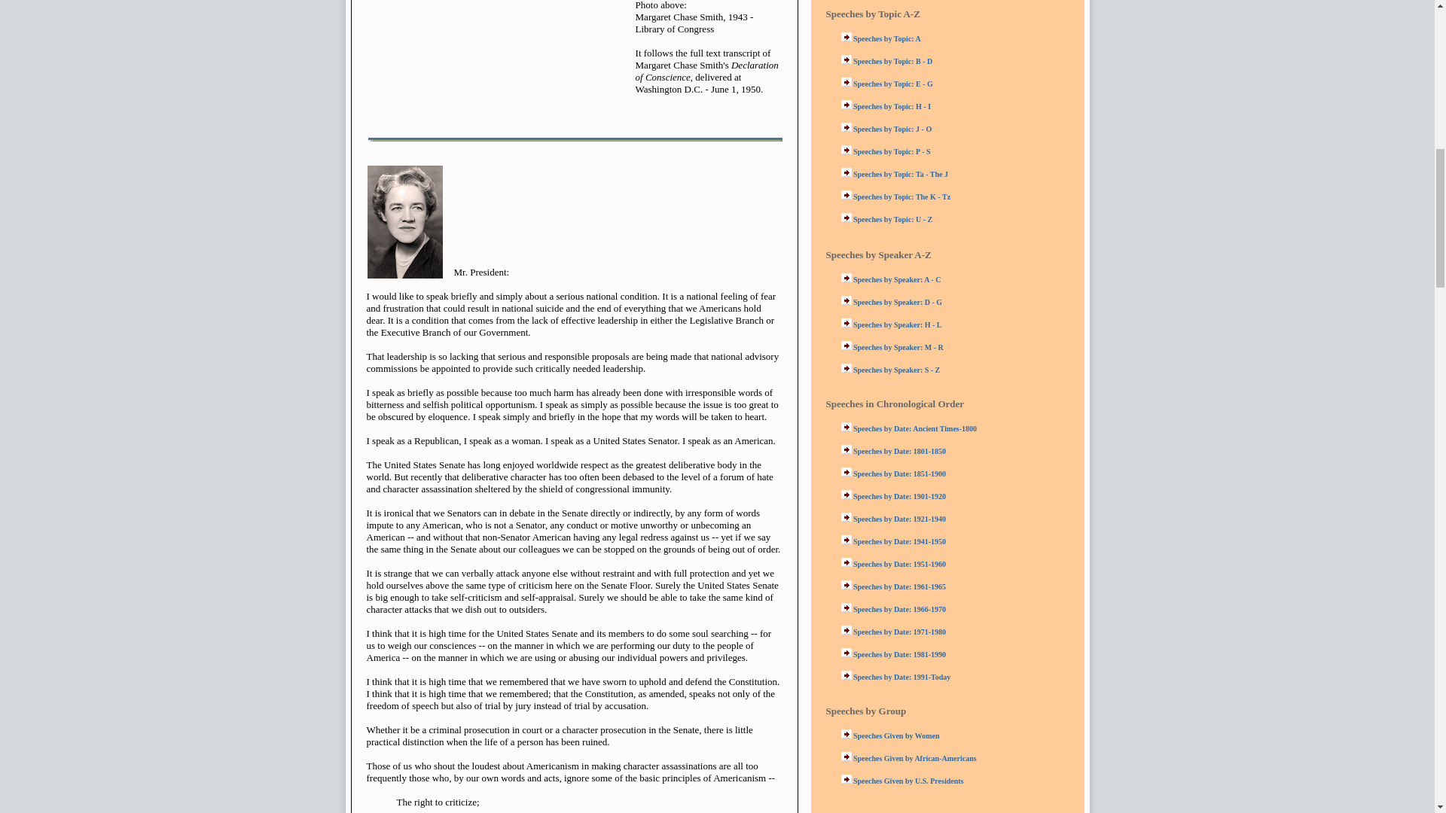 The image size is (1446, 813). Describe the element at coordinates (892, 82) in the screenshot. I see `Speeches by Topic: E - G` at that location.